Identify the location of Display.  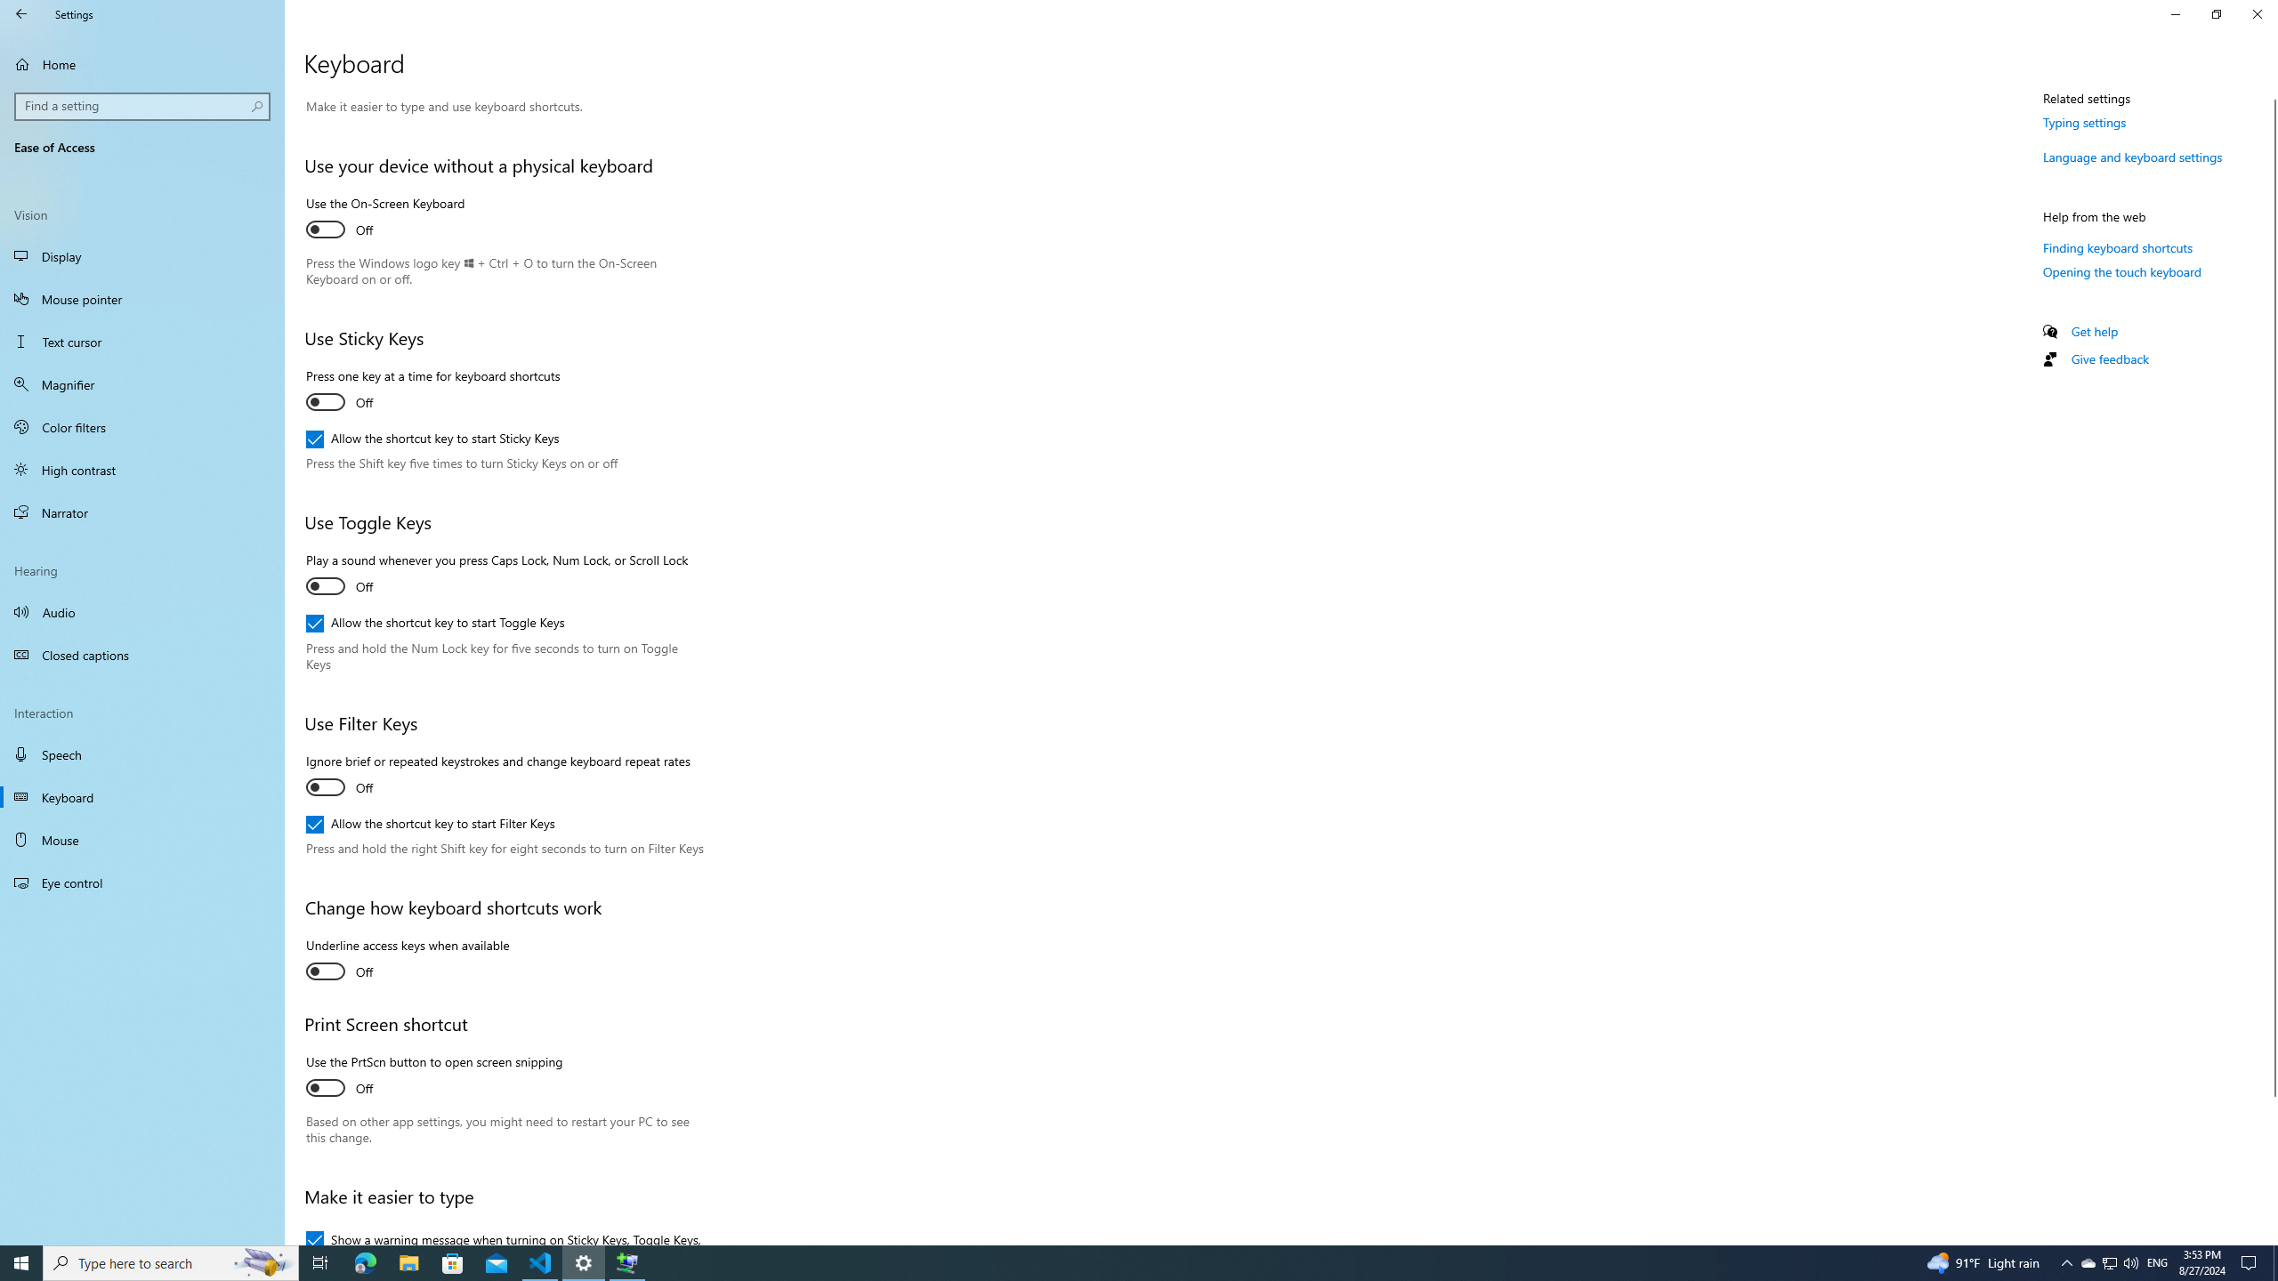
(142, 256).